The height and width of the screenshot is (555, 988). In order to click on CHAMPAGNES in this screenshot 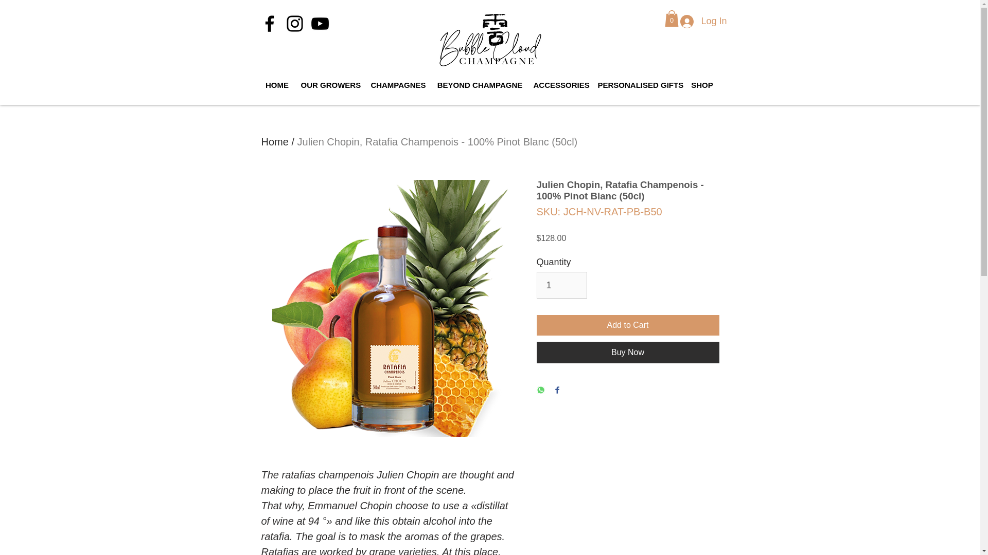, I will do `click(398, 85)`.